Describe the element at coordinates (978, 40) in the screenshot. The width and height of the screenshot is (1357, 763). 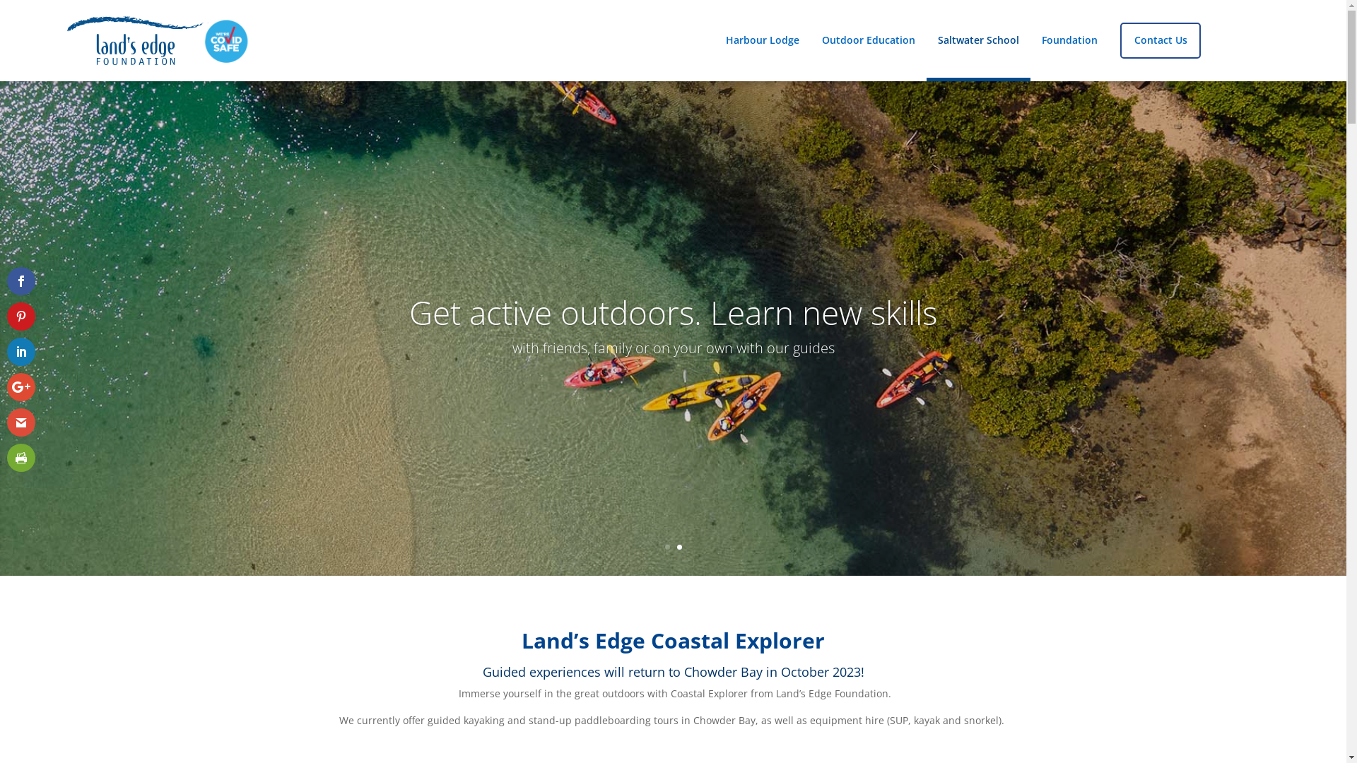
I see `Saltwater School` at that location.